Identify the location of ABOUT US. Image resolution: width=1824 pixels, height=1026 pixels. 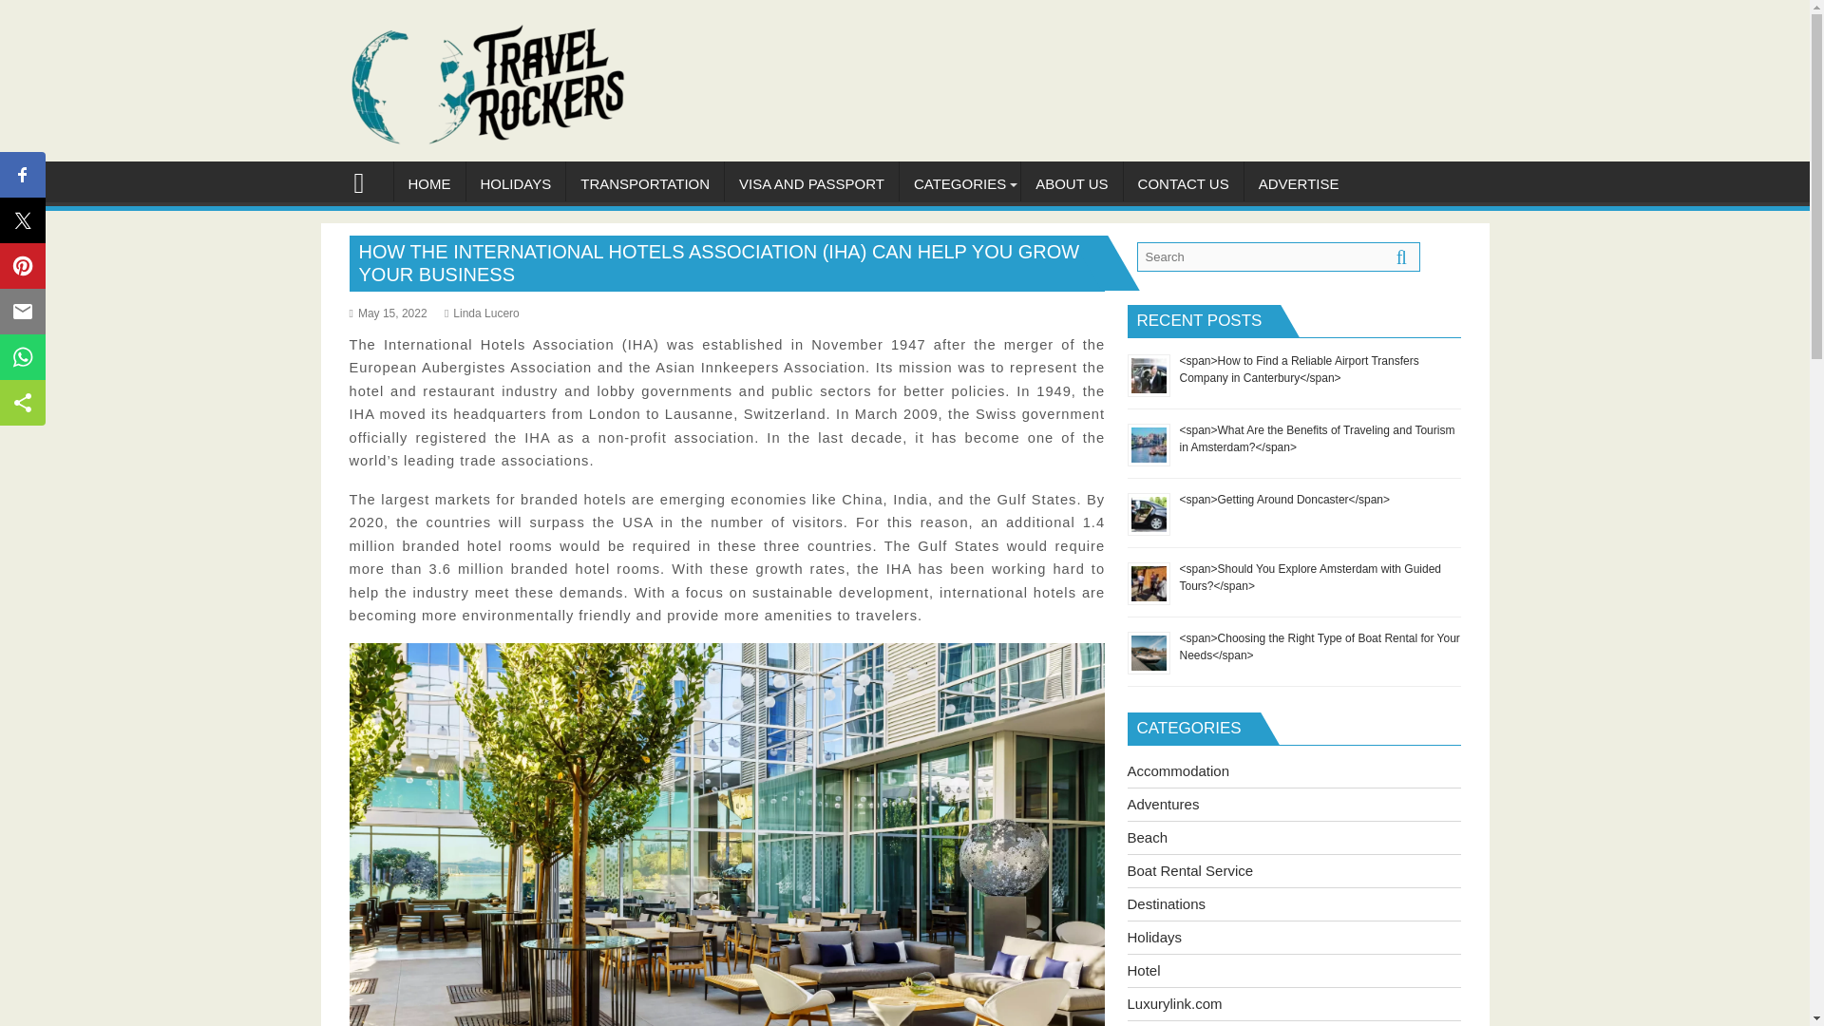
(1072, 184).